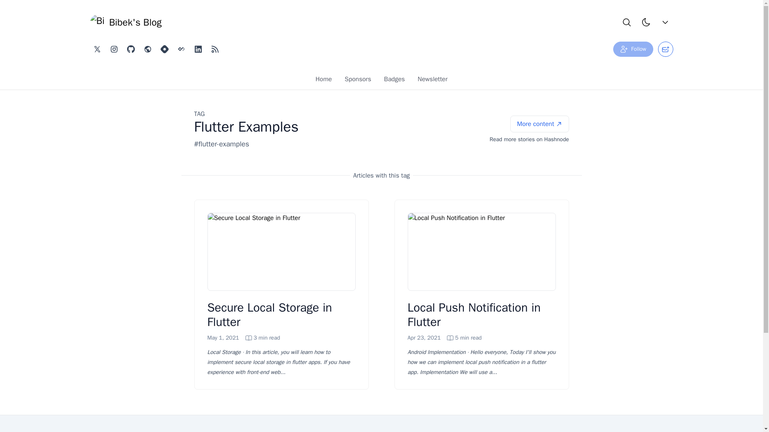 This screenshot has height=432, width=769. Describe the element at coordinates (324, 81) in the screenshot. I see `More content` at that location.